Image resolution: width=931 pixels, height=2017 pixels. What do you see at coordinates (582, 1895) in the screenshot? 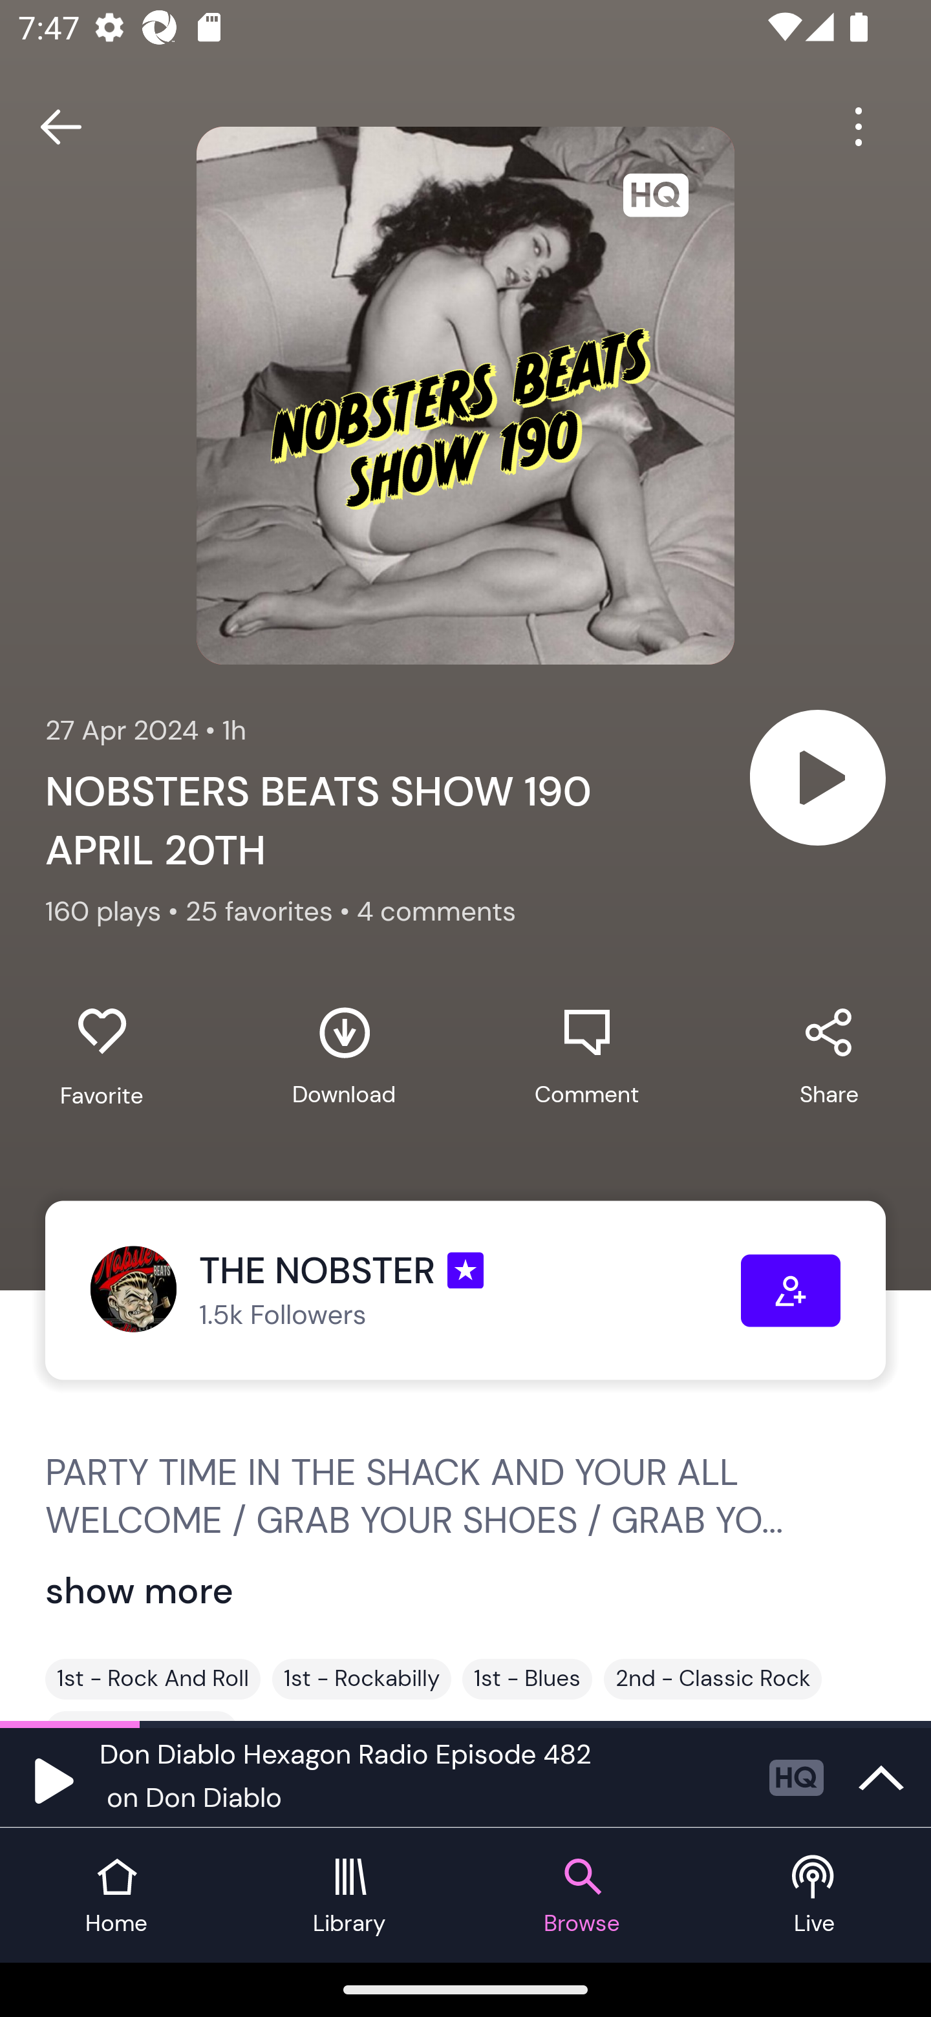
I see `Browse tab Browse` at bounding box center [582, 1895].